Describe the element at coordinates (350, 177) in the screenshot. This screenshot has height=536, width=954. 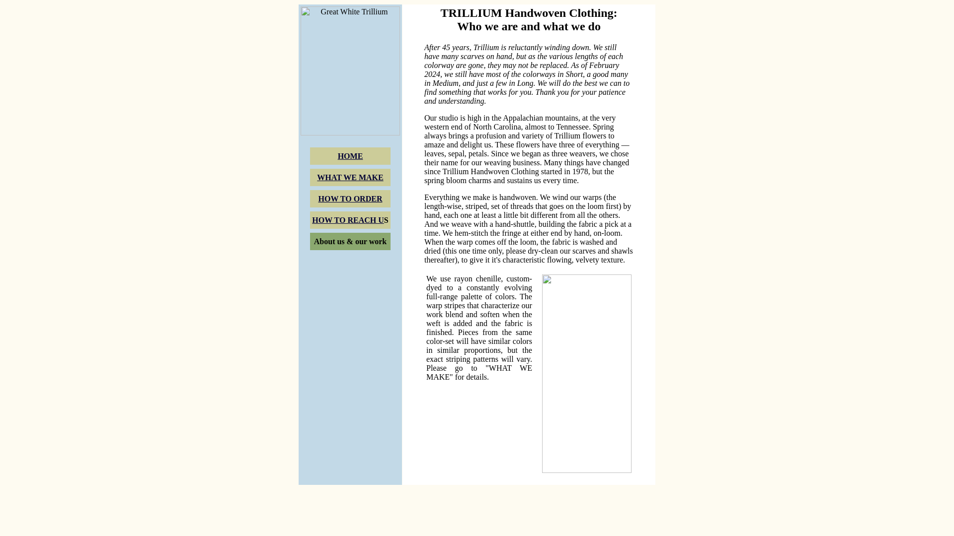
I see `WHAT WE MAKE` at that location.